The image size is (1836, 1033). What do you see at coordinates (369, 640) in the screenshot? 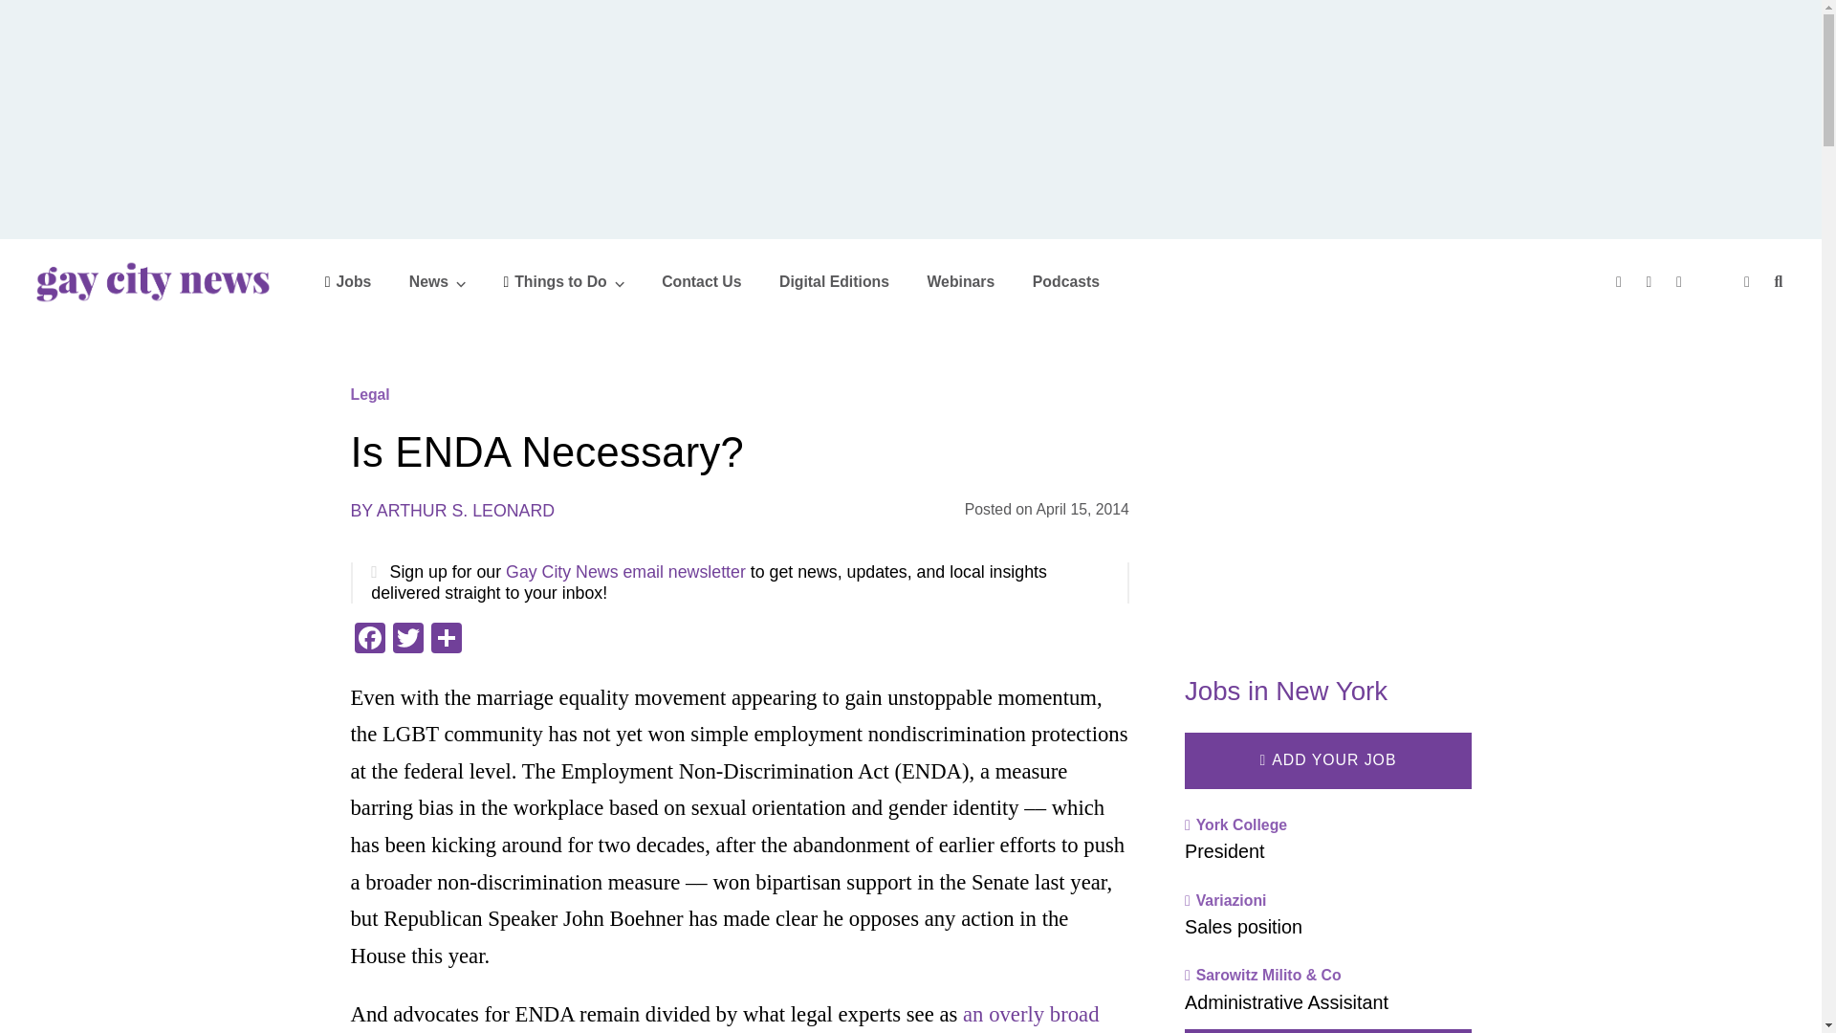
I see `Facebook` at bounding box center [369, 640].